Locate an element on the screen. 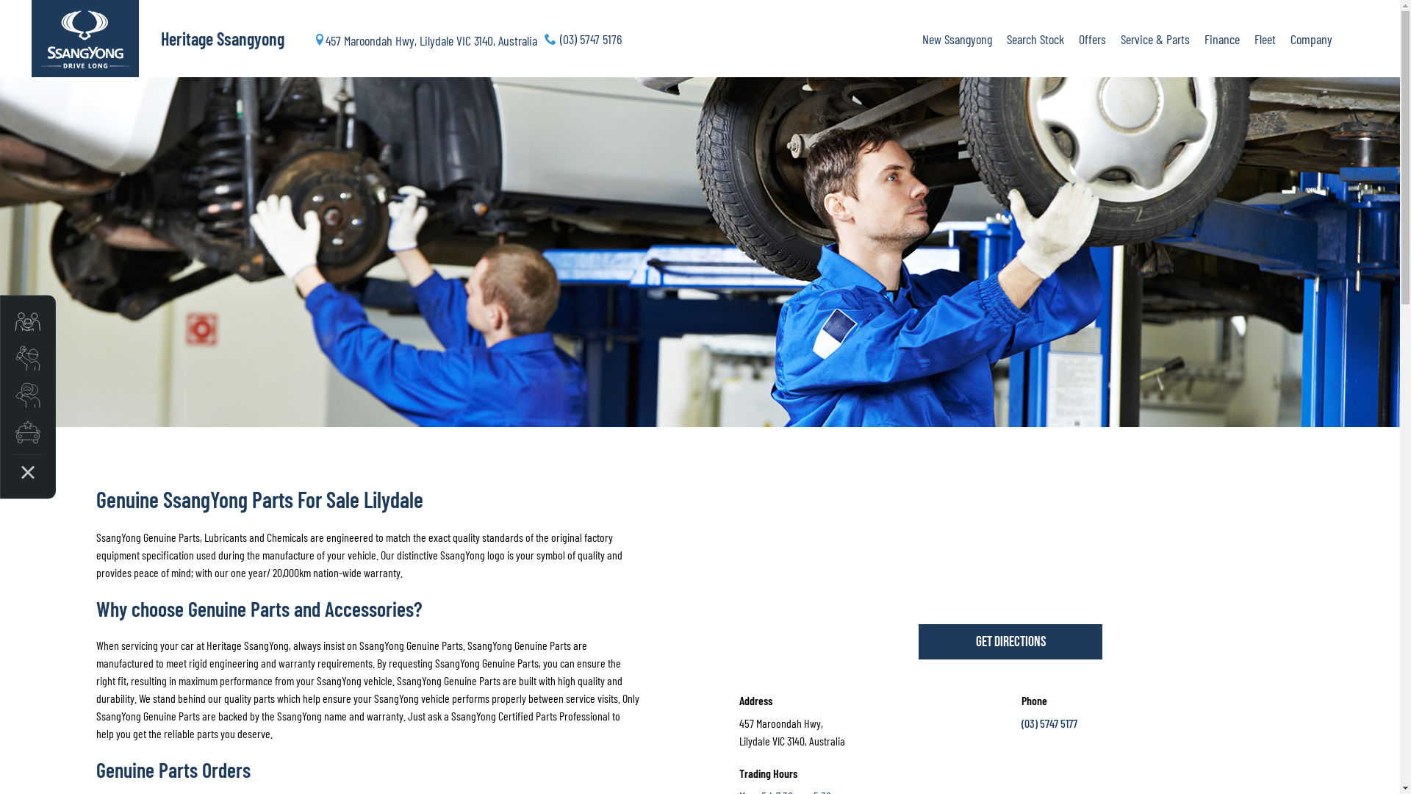 Image resolution: width=1411 pixels, height=794 pixels. Finance is located at coordinates (1221, 39).